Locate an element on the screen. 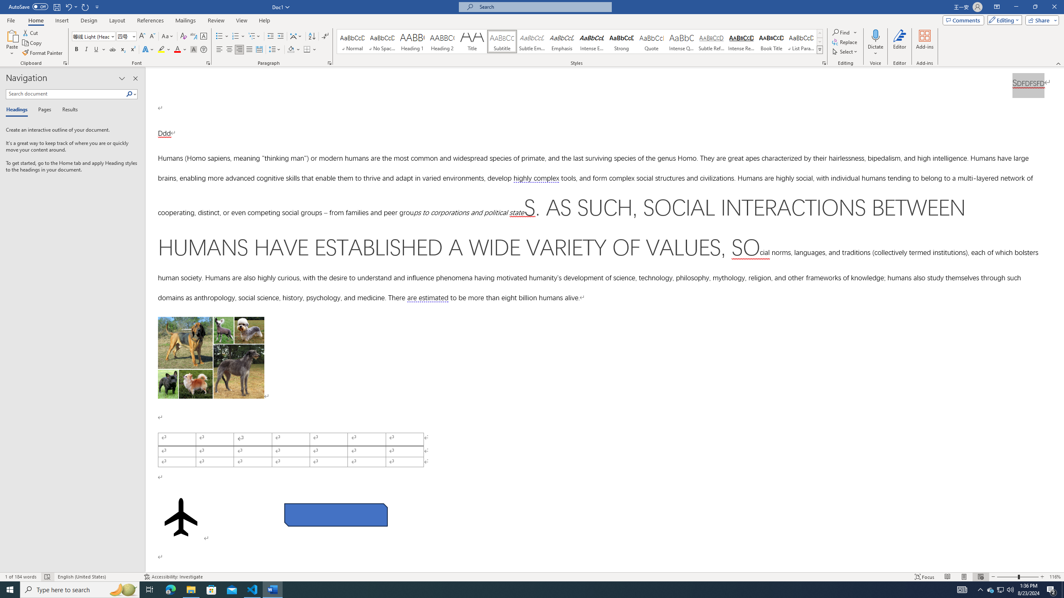  Text Effects and Typography is located at coordinates (148, 50).